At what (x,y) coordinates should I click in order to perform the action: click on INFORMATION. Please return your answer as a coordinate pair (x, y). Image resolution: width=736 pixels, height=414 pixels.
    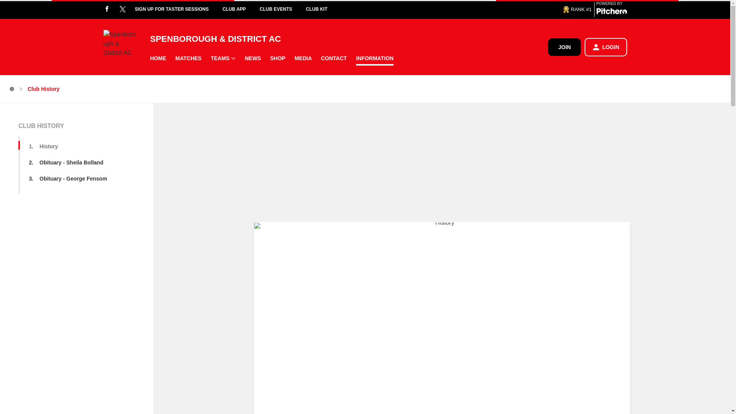
    Looking at the image, I should click on (375, 58).